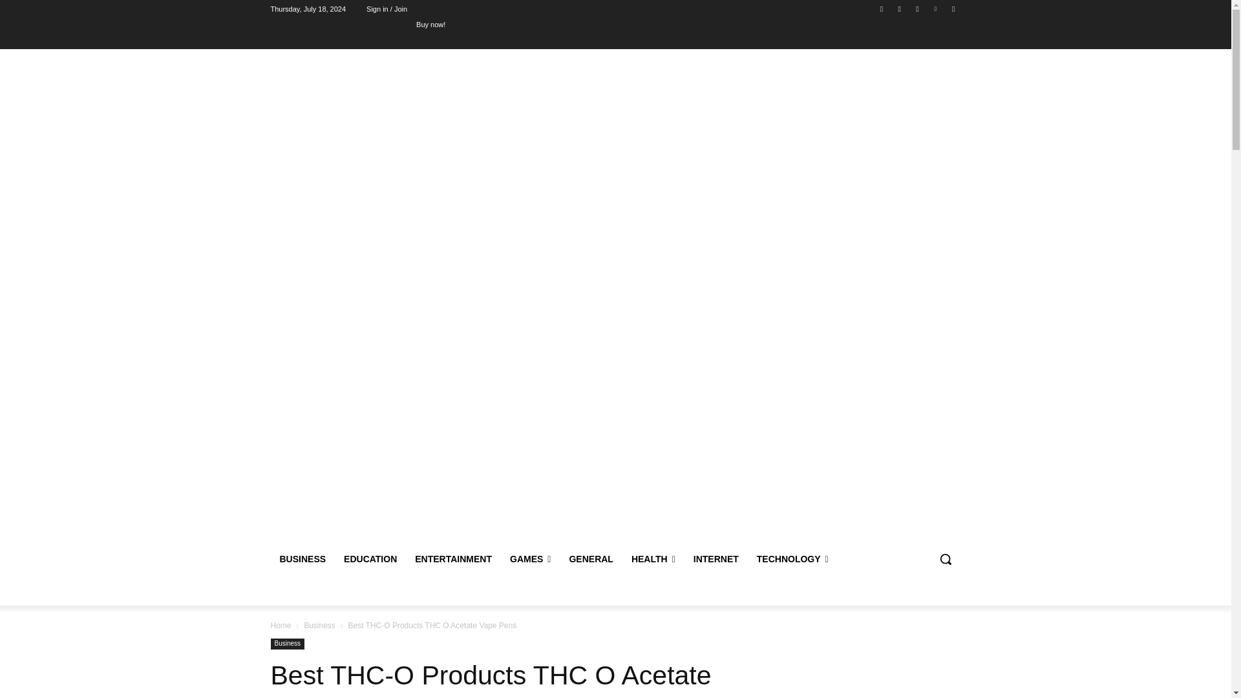  Describe the element at coordinates (953, 8) in the screenshot. I see `Youtube` at that location.